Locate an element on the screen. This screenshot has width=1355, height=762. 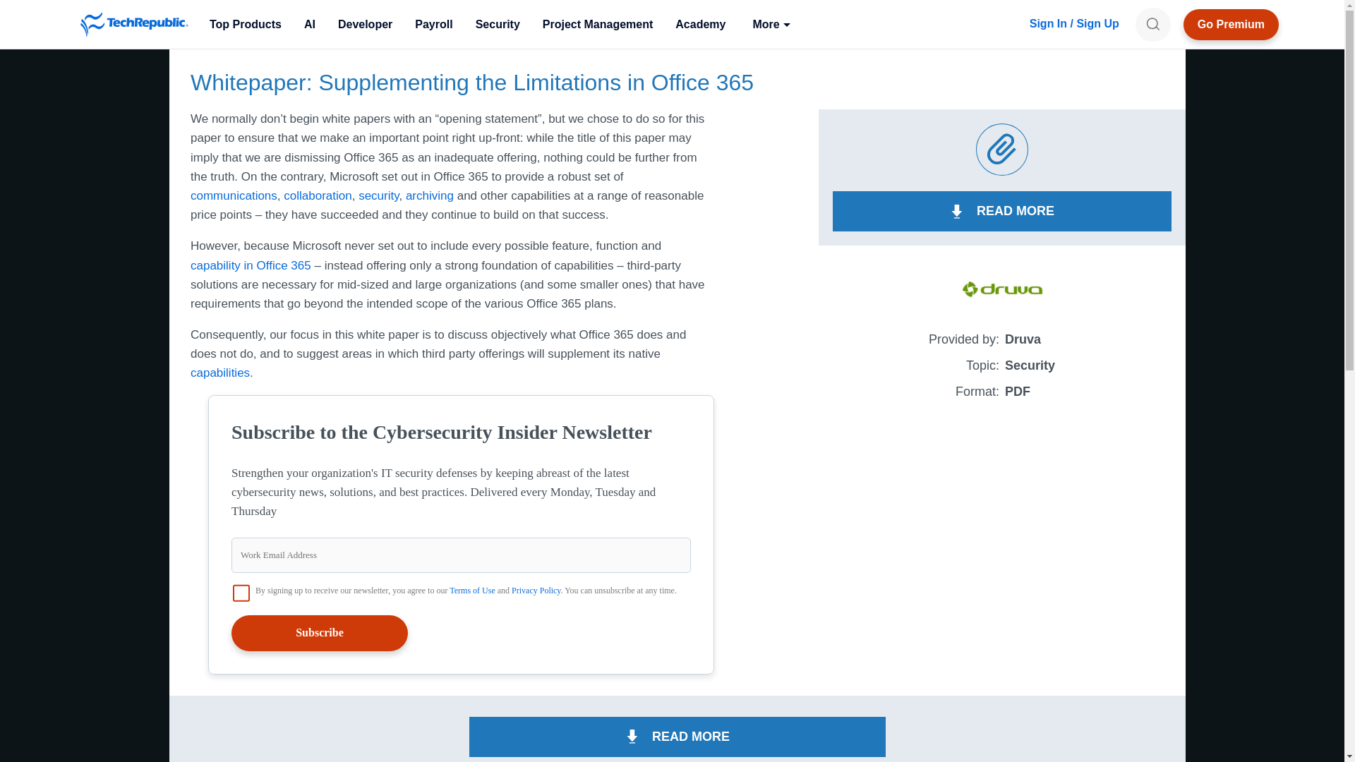
collaboration is located at coordinates (317, 195).